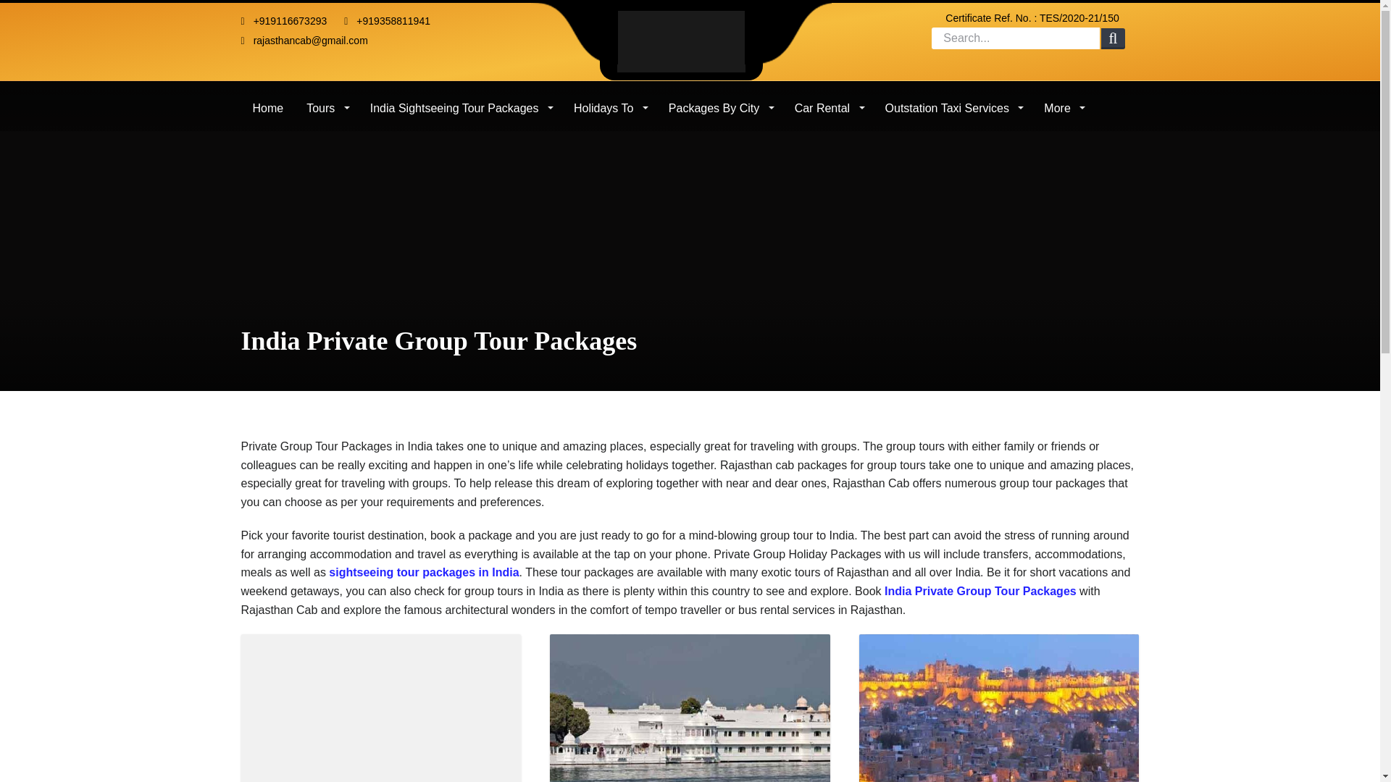 The width and height of the screenshot is (1391, 782). What do you see at coordinates (268, 103) in the screenshot?
I see `Home` at bounding box center [268, 103].